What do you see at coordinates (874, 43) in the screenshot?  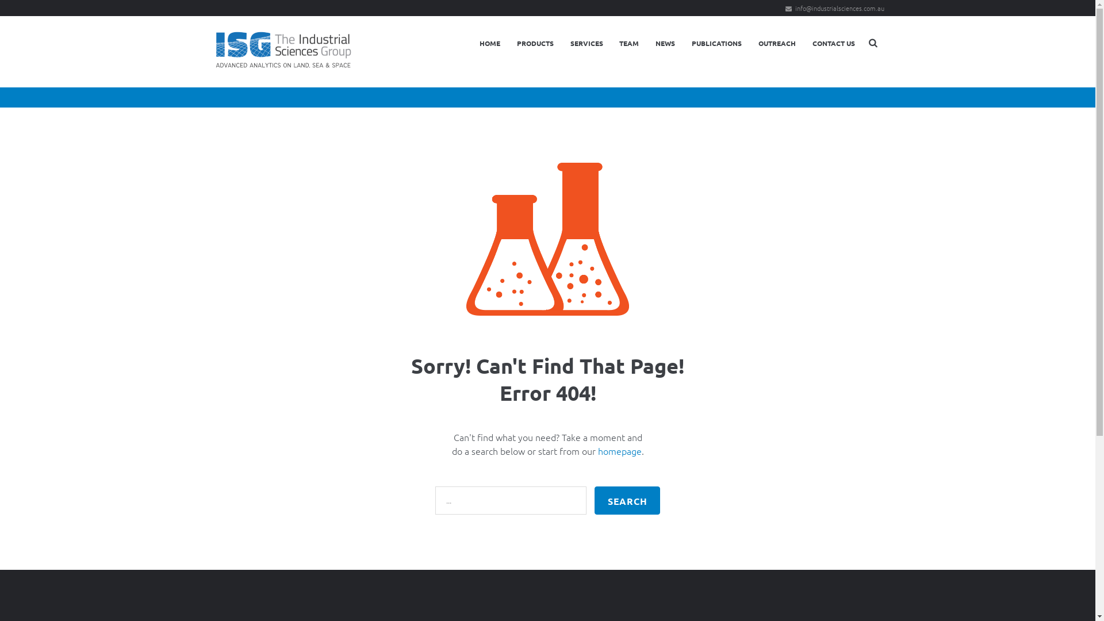 I see `Open search` at bounding box center [874, 43].